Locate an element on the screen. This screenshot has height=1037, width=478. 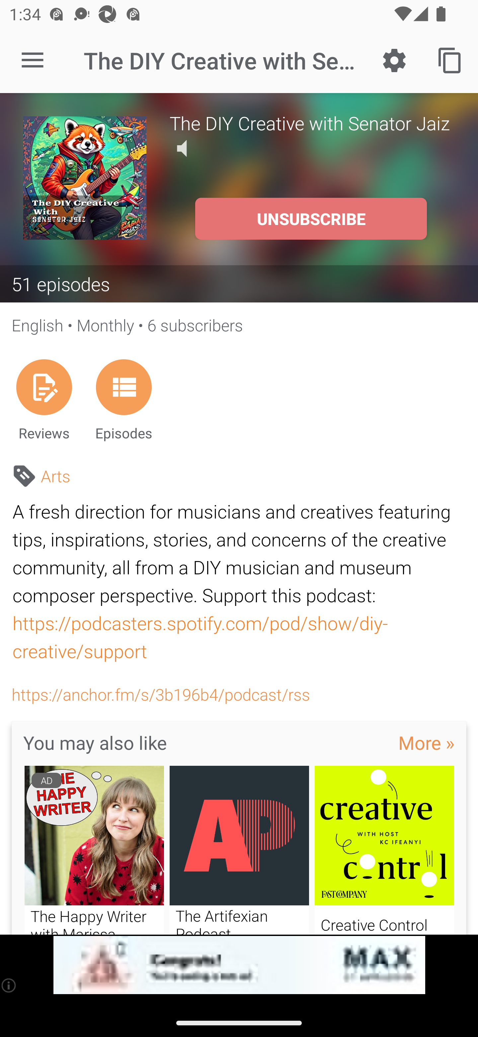
app-monetization is located at coordinates (239, 965).